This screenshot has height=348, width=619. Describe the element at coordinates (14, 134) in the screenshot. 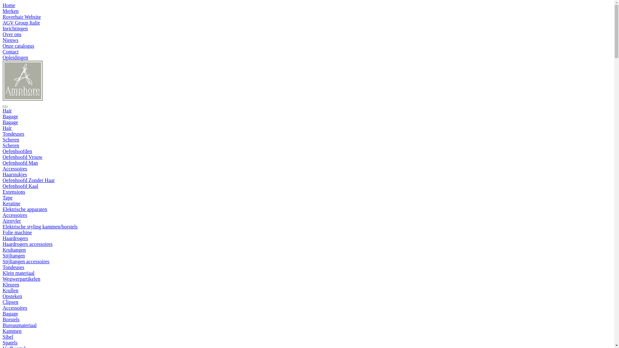

I see `Tondeuses` at that location.